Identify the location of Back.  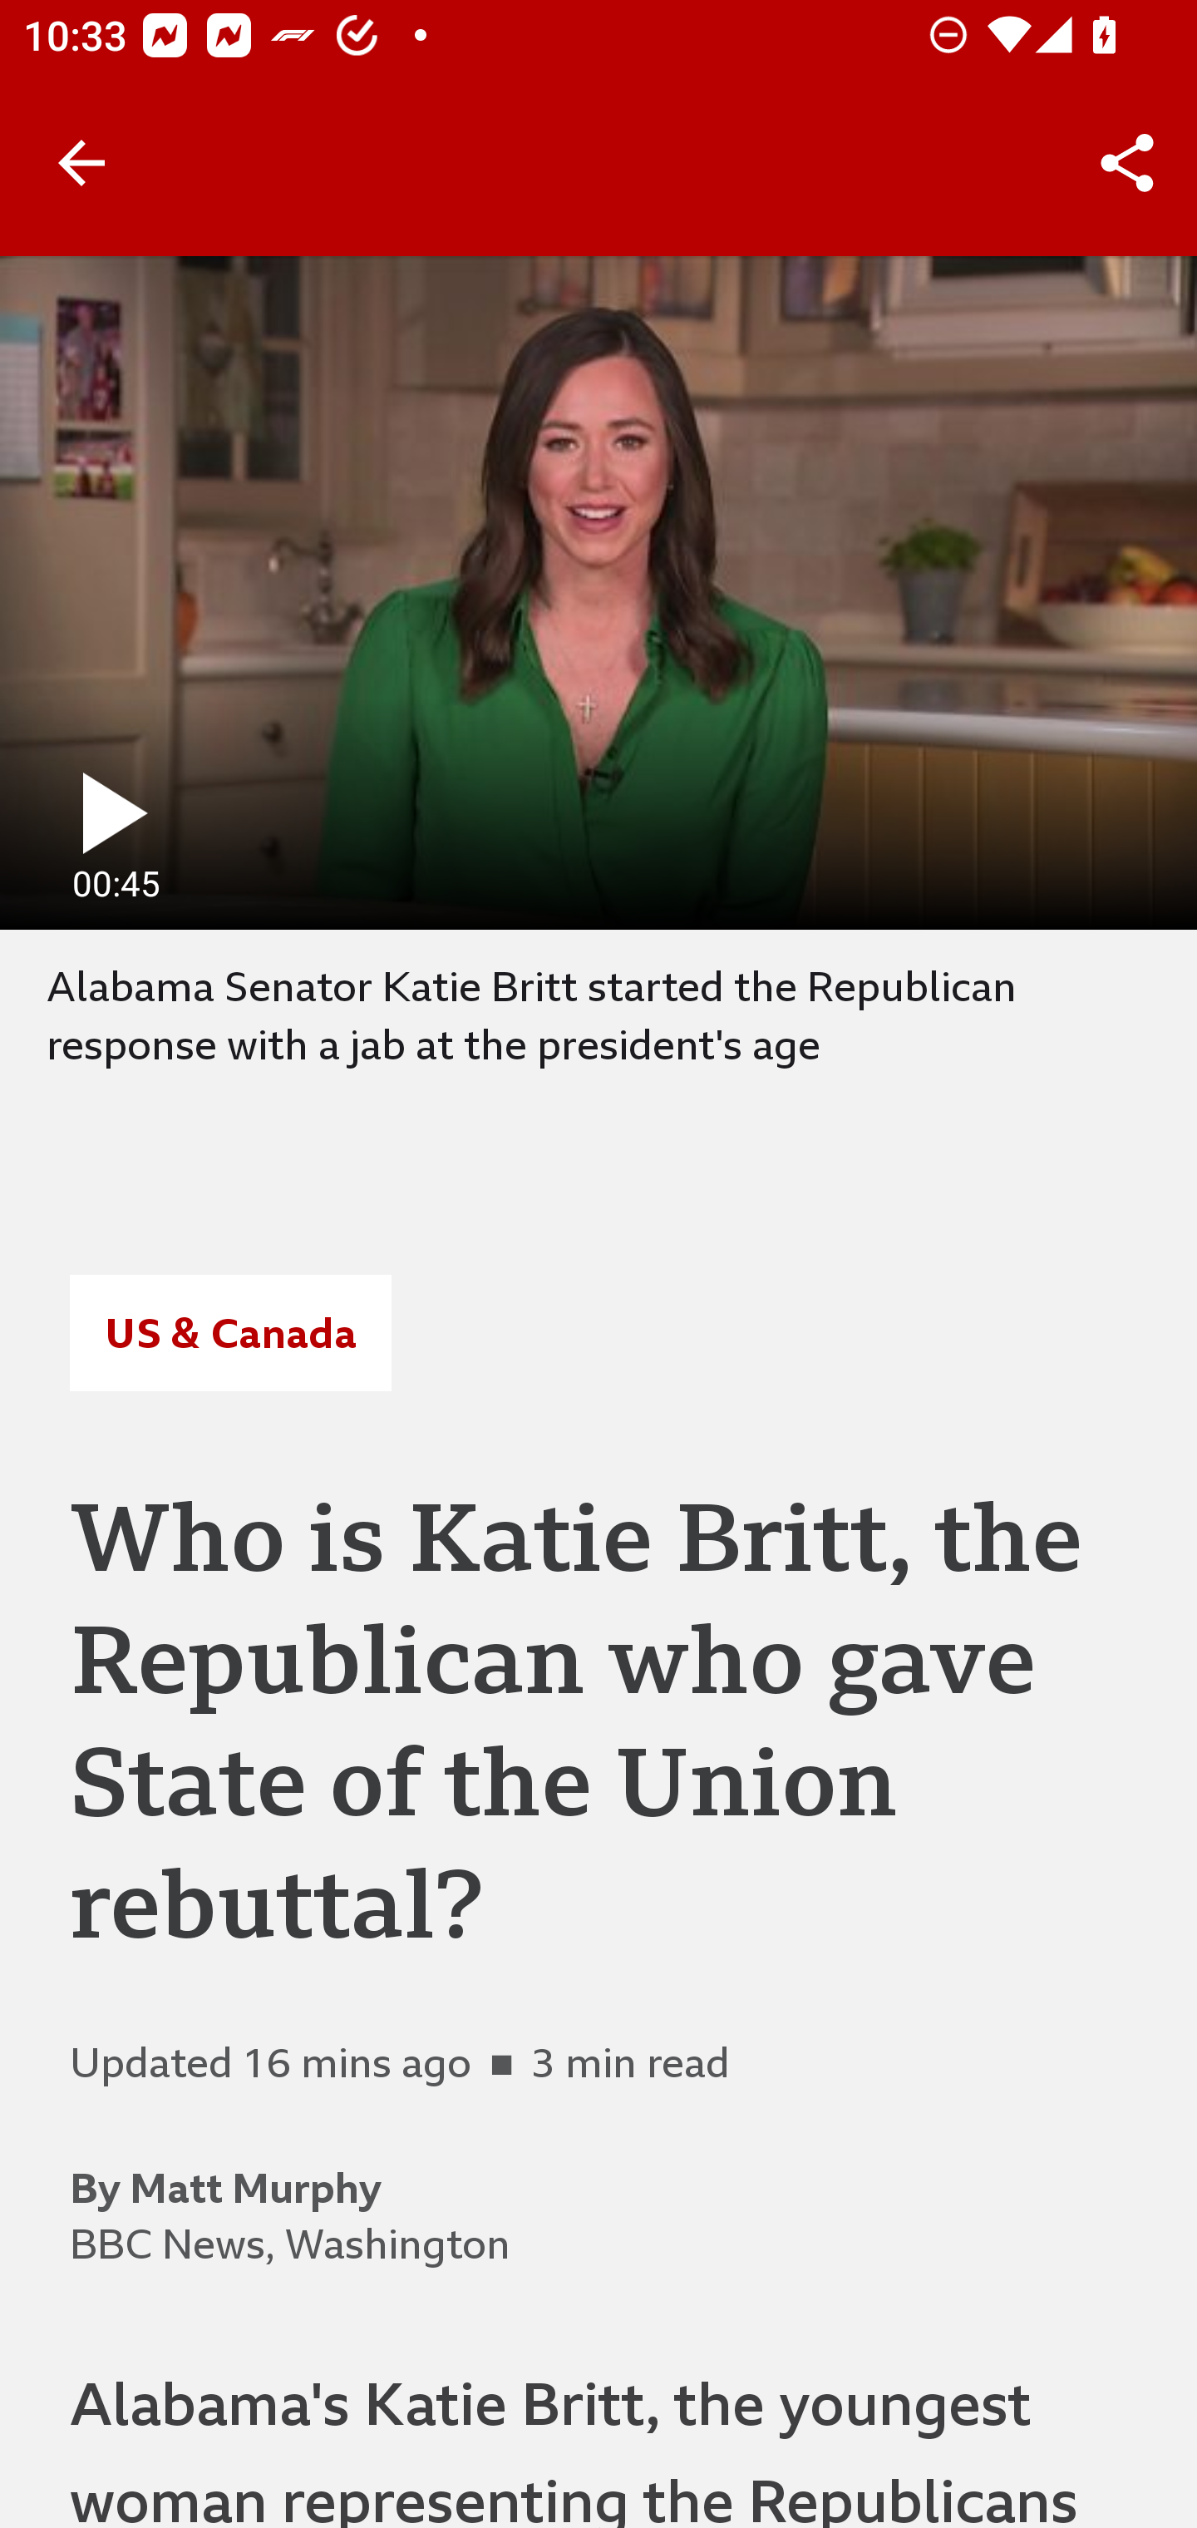
(81, 163).